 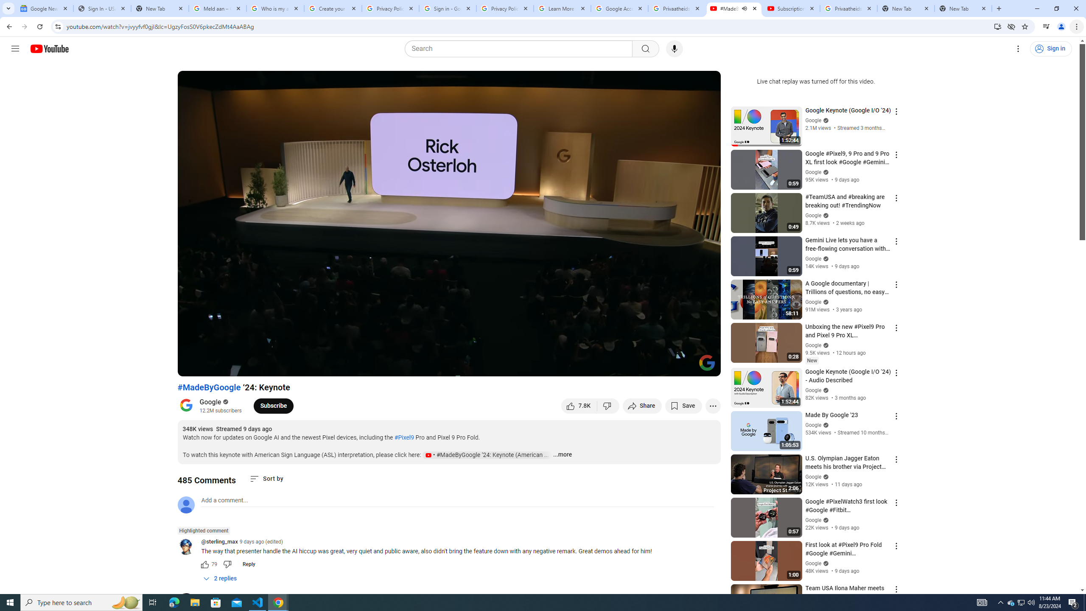 What do you see at coordinates (713, 406) in the screenshot?
I see `More actions` at bounding box center [713, 406].